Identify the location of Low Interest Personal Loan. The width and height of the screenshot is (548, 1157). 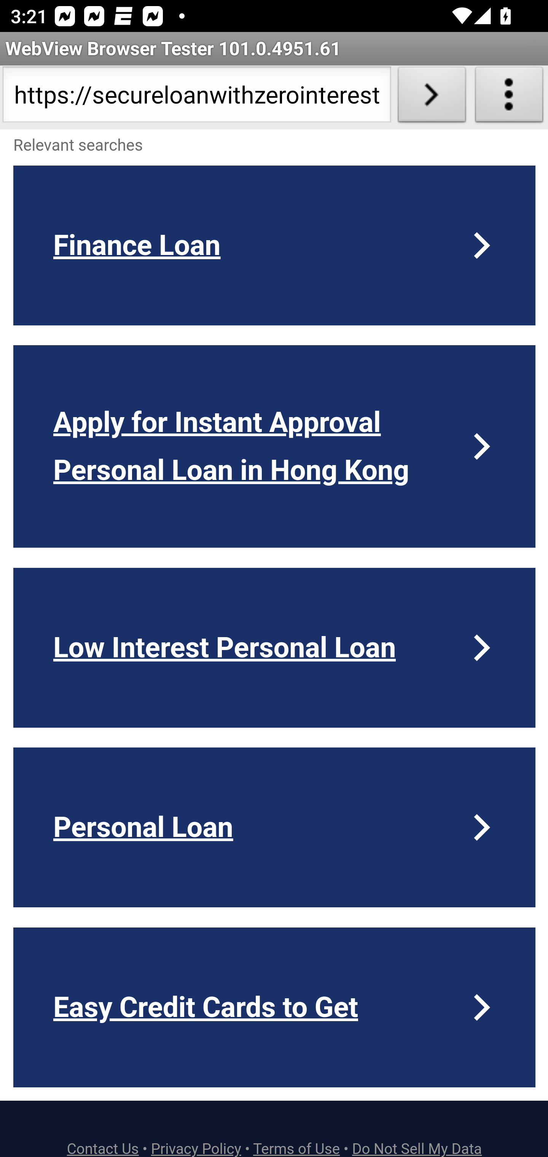
(275, 647).